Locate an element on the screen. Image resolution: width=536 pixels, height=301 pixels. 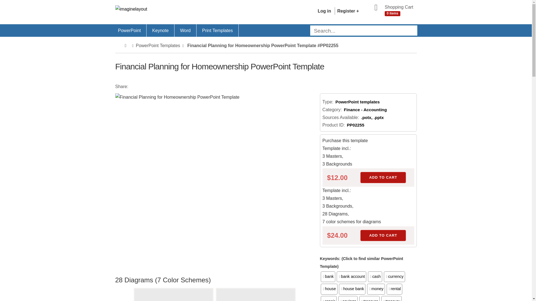
savings is located at coordinates (348, 298).